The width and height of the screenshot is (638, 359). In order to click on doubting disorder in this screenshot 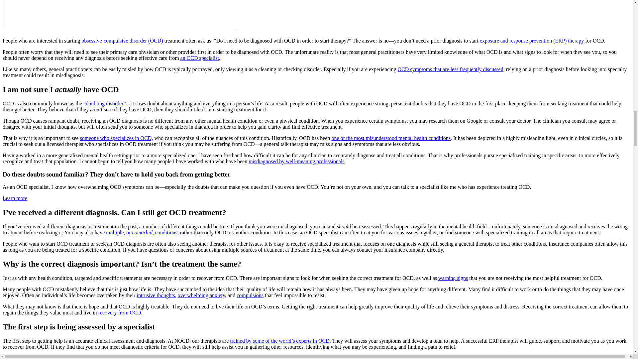, I will do `click(104, 103)`.